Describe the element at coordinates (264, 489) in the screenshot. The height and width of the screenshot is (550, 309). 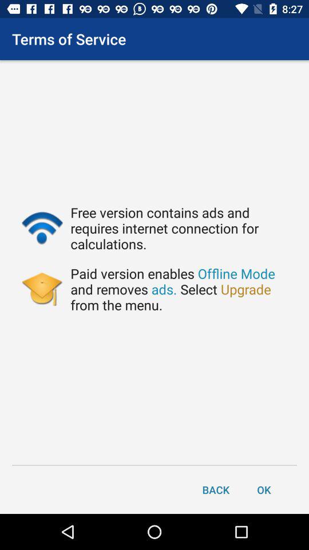
I see `choose item next to the back item` at that location.